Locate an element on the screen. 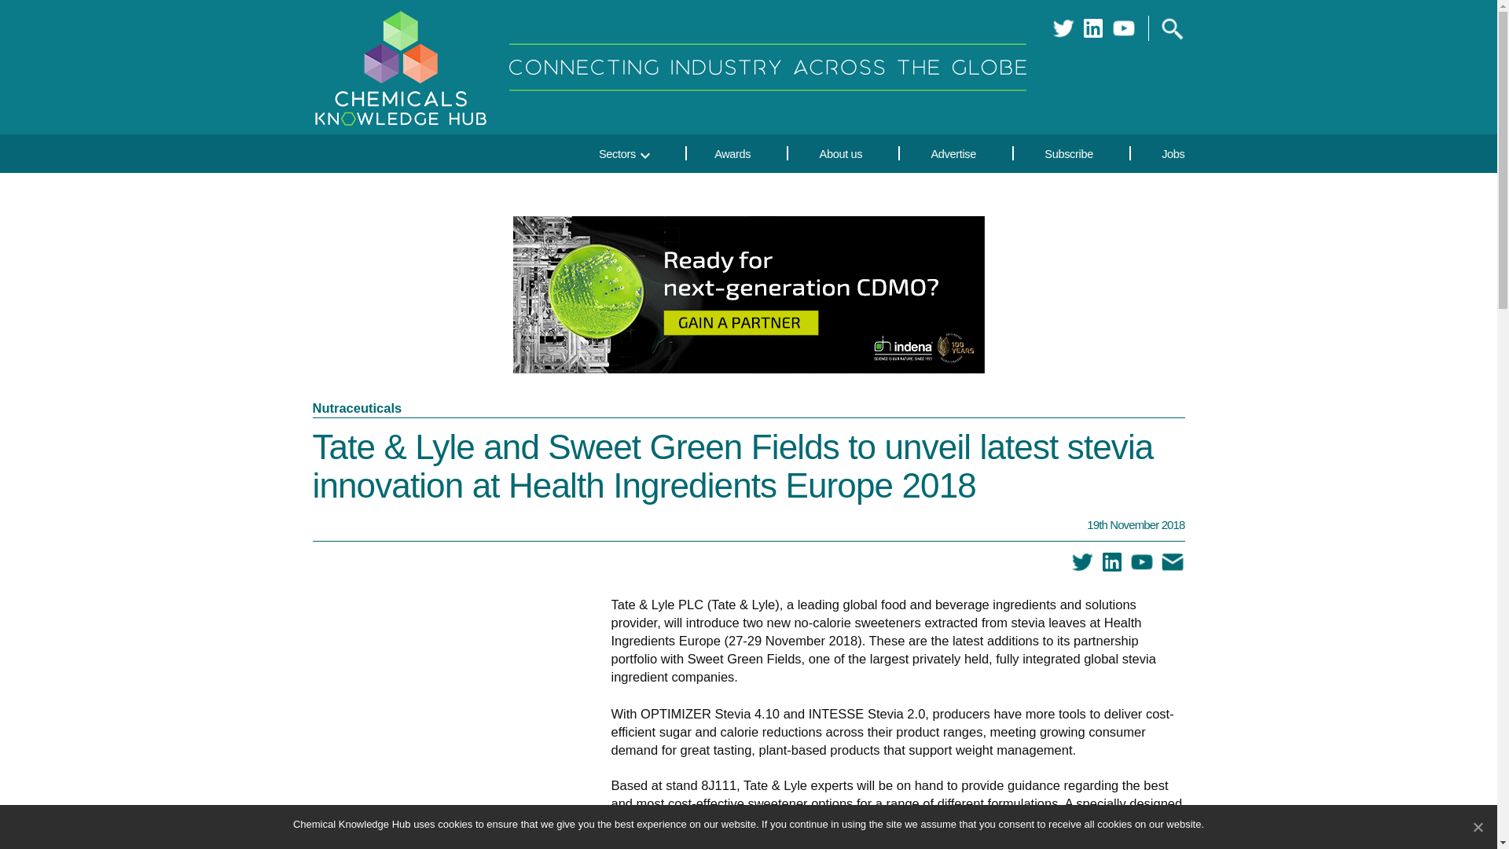 The height and width of the screenshot is (849, 1509). Advertise is located at coordinates (954, 153).